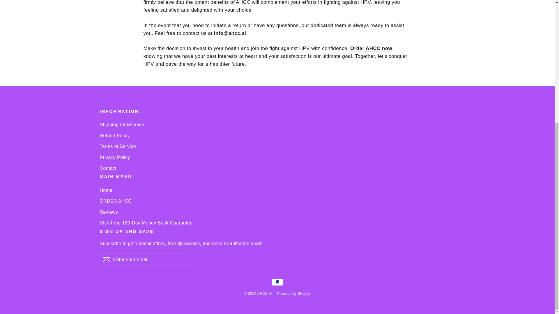 The height and width of the screenshot is (314, 559). Describe the element at coordinates (277, 168) in the screenshot. I see `Contact` at that location.